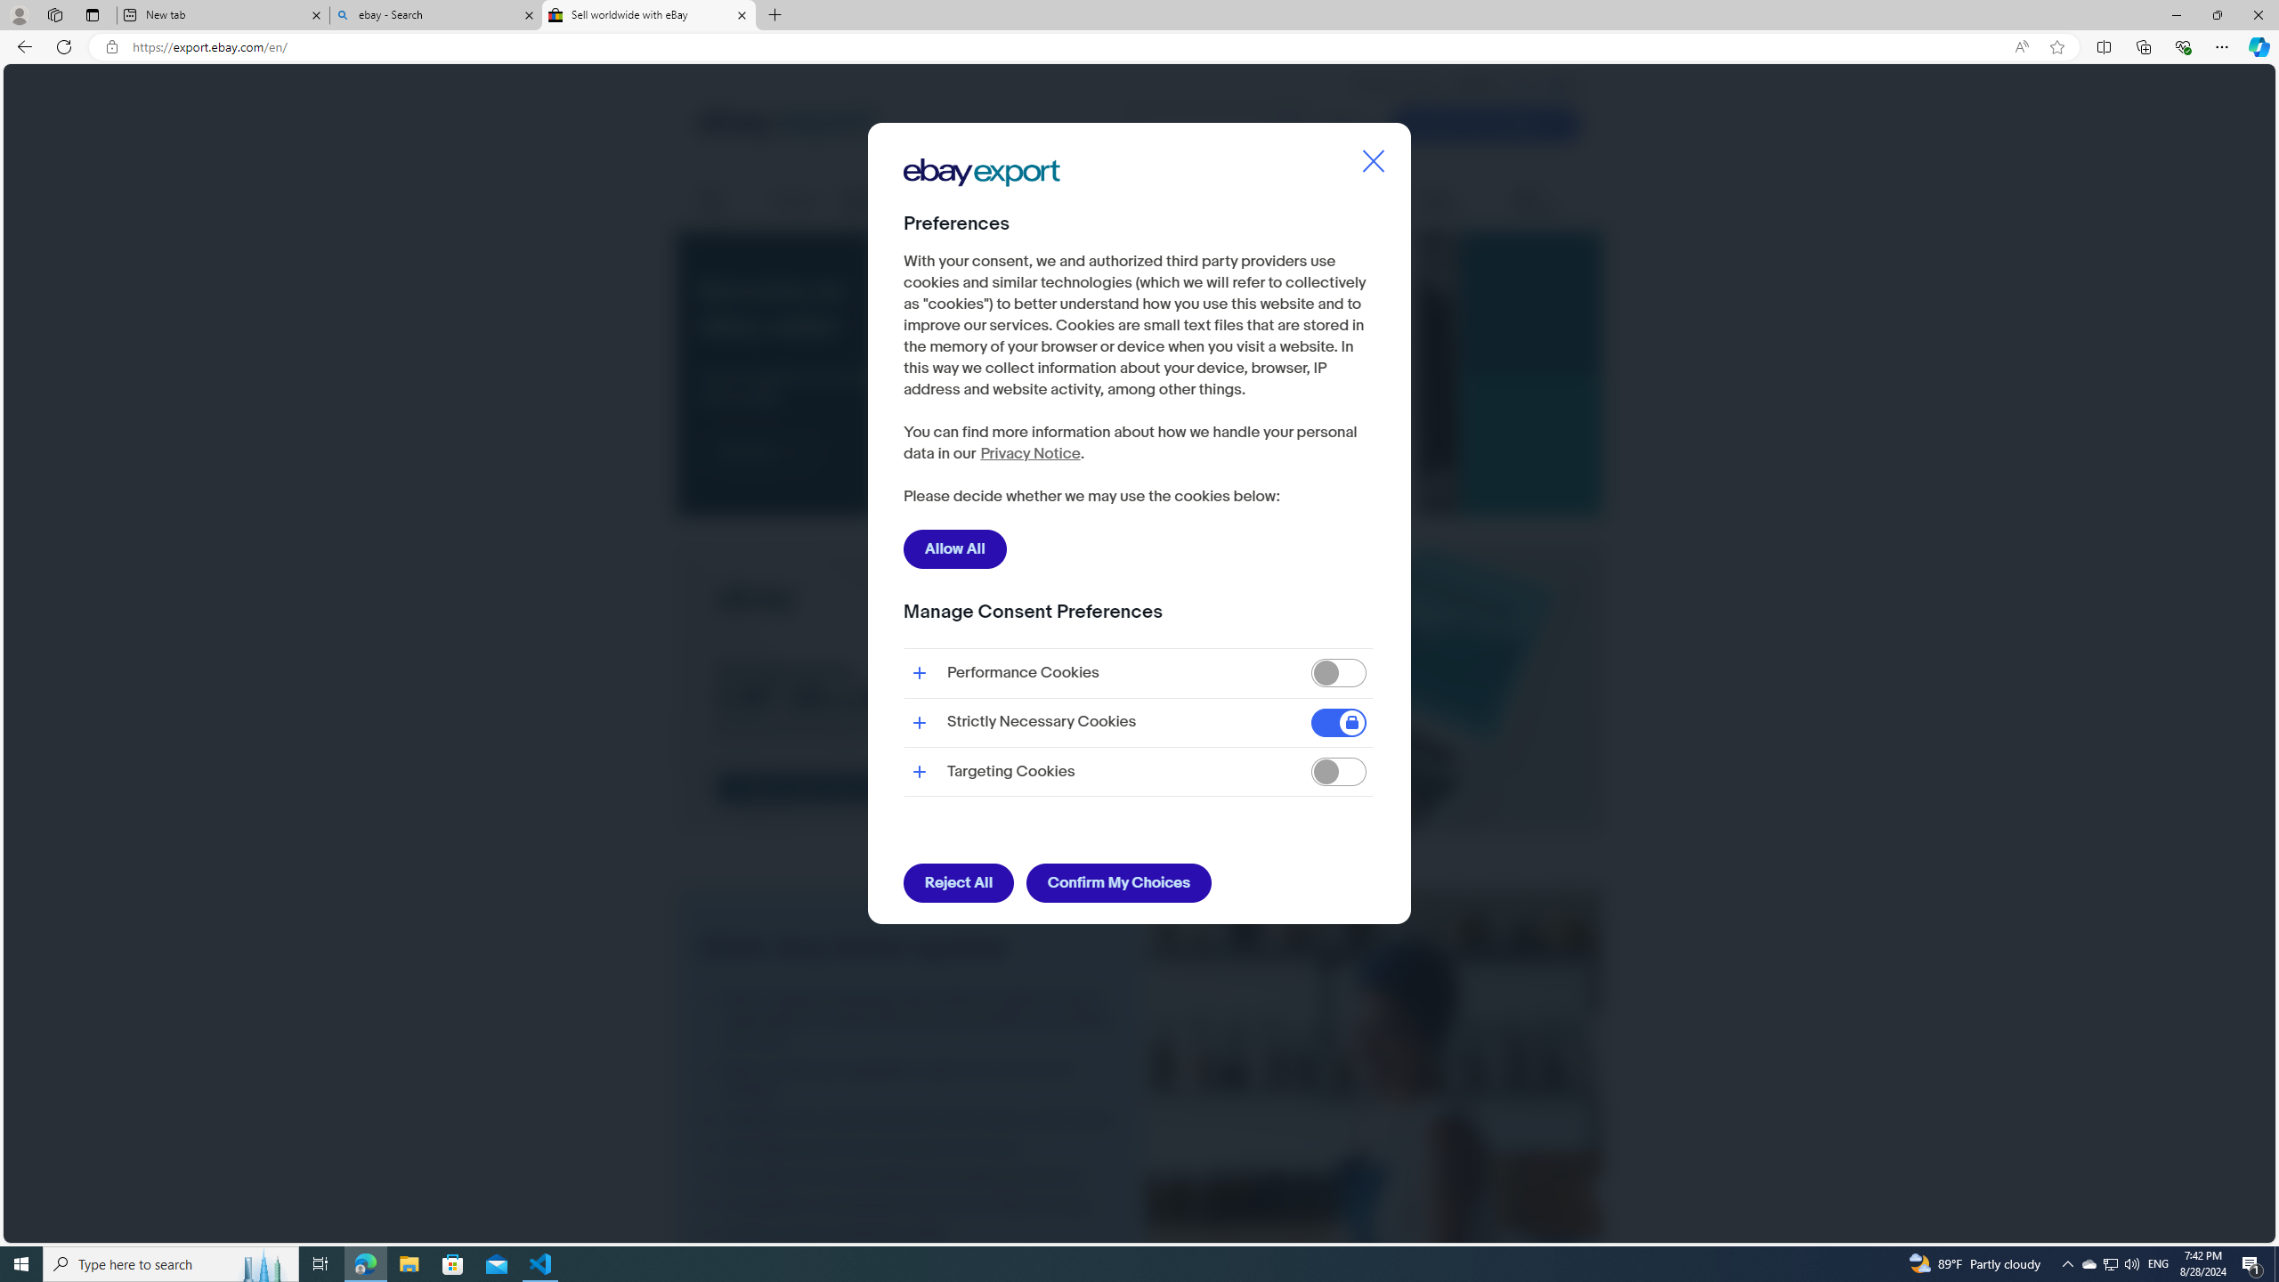  What do you see at coordinates (1139, 691) in the screenshot?
I see `CBT Web Banner.jpeg` at bounding box center [1139, 691].